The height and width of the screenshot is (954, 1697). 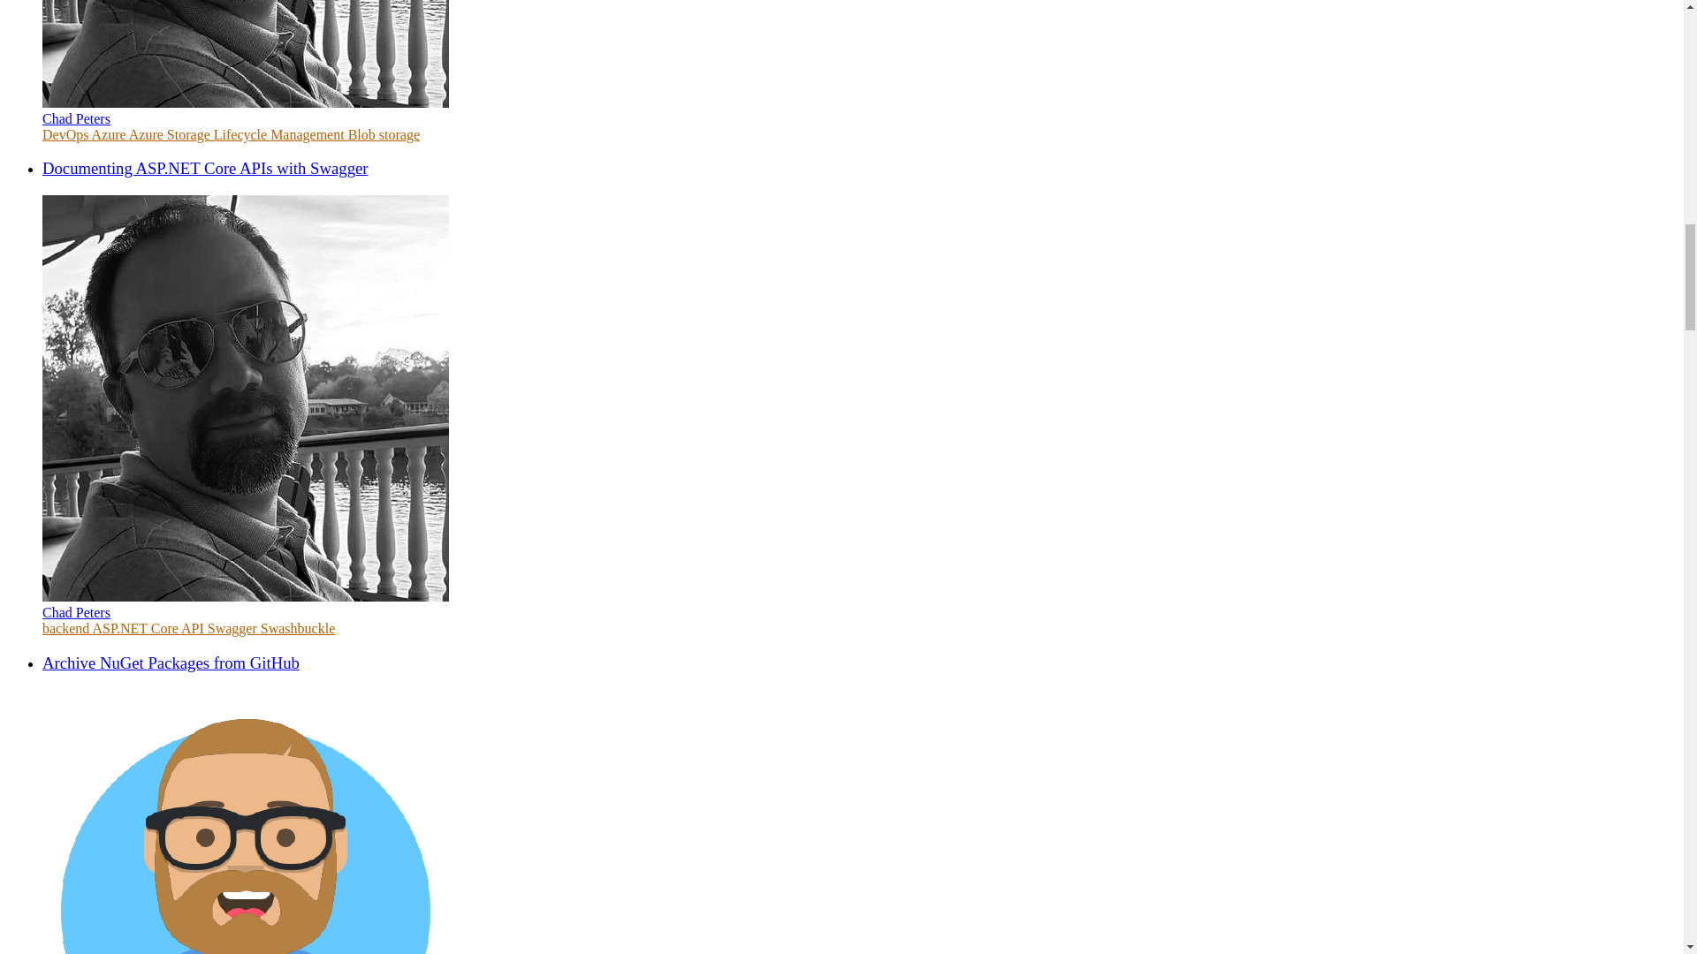 What do you see at coordinates (110, 134) in the screenshot?
I see `Azure` at bounding box center [110, 134].